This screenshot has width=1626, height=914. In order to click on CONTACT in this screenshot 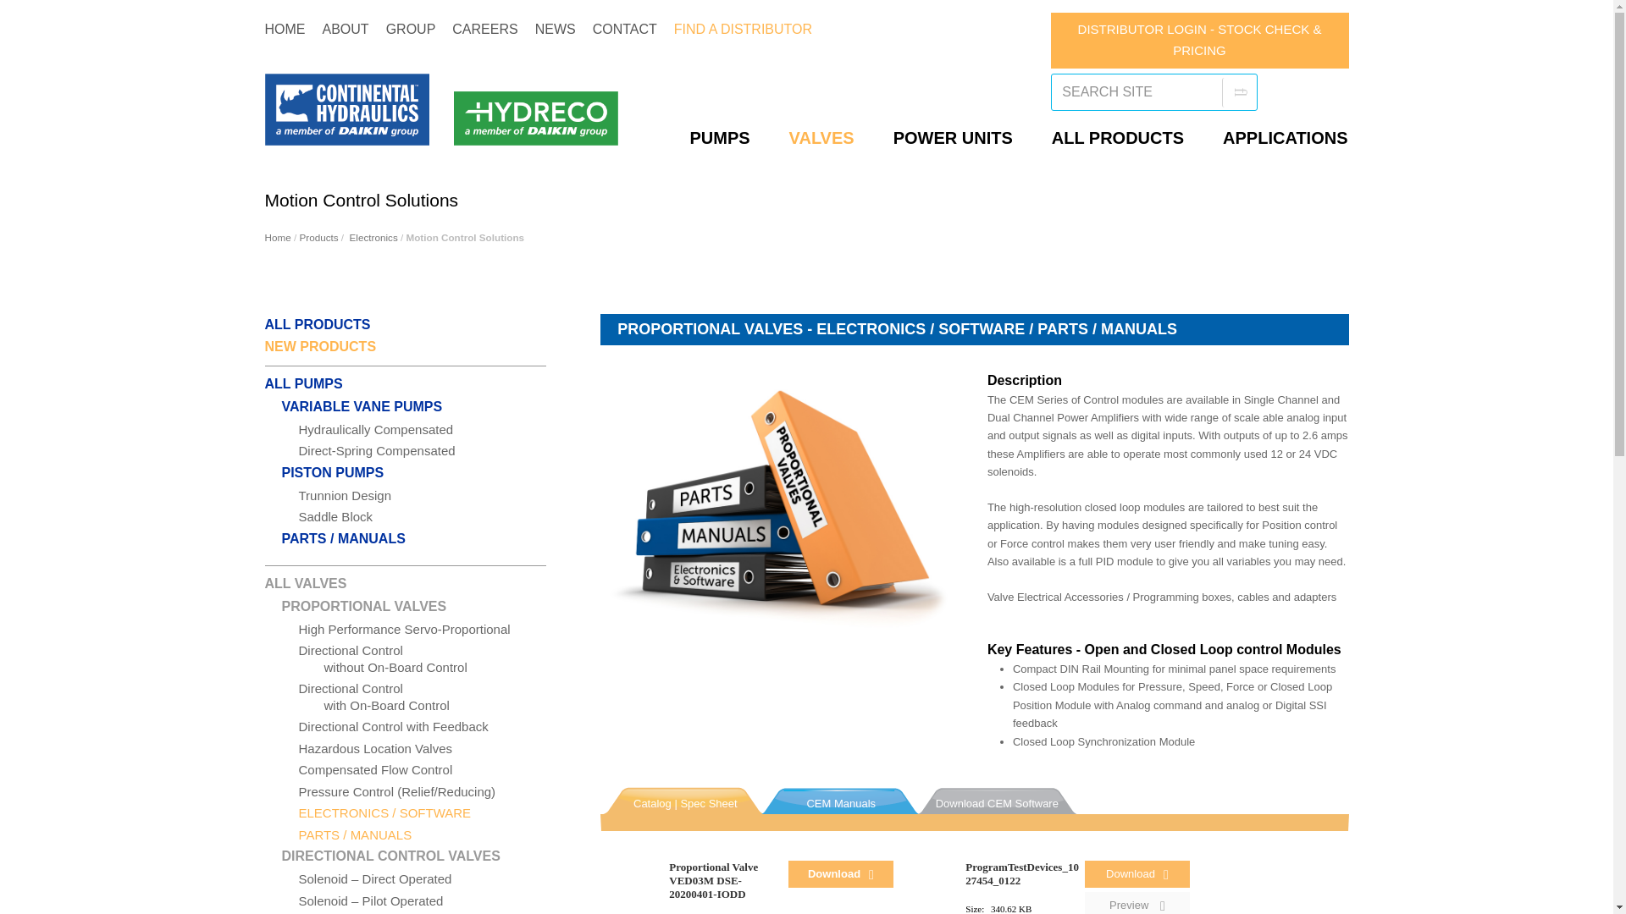, I will do `click(625, 29)`.